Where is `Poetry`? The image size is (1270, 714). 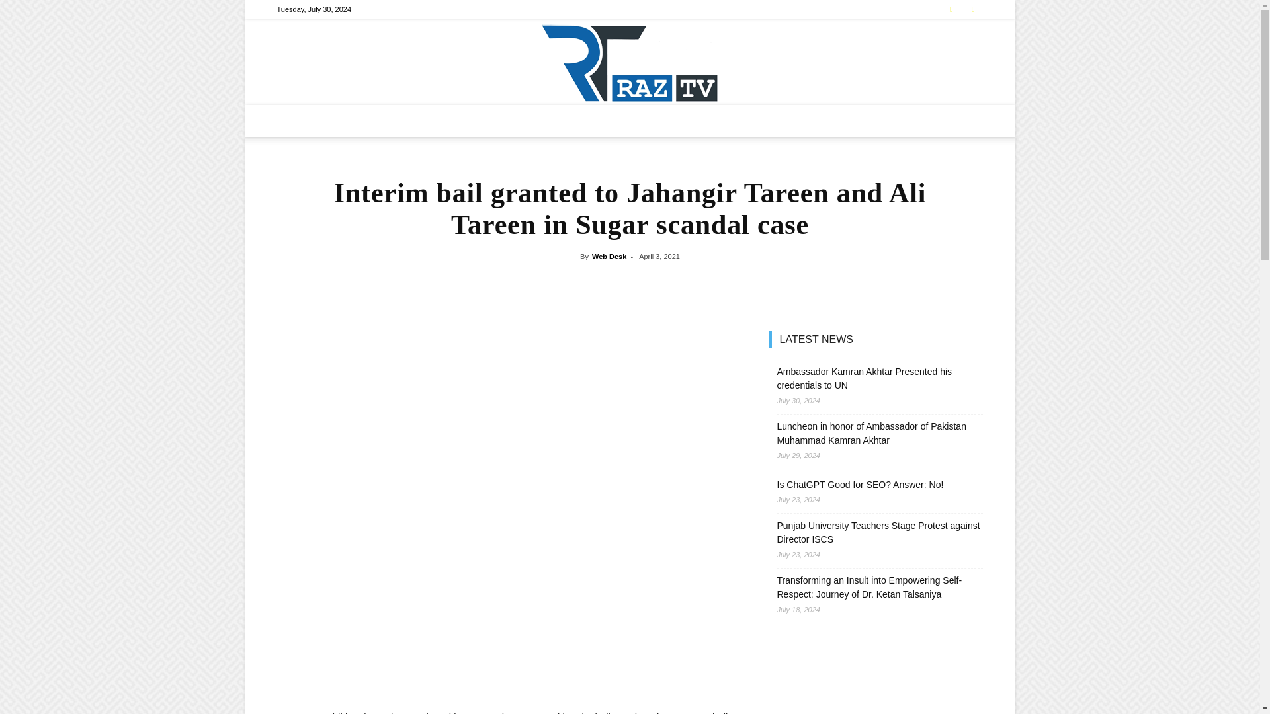
Poetry is located at coordinates (762, 120).